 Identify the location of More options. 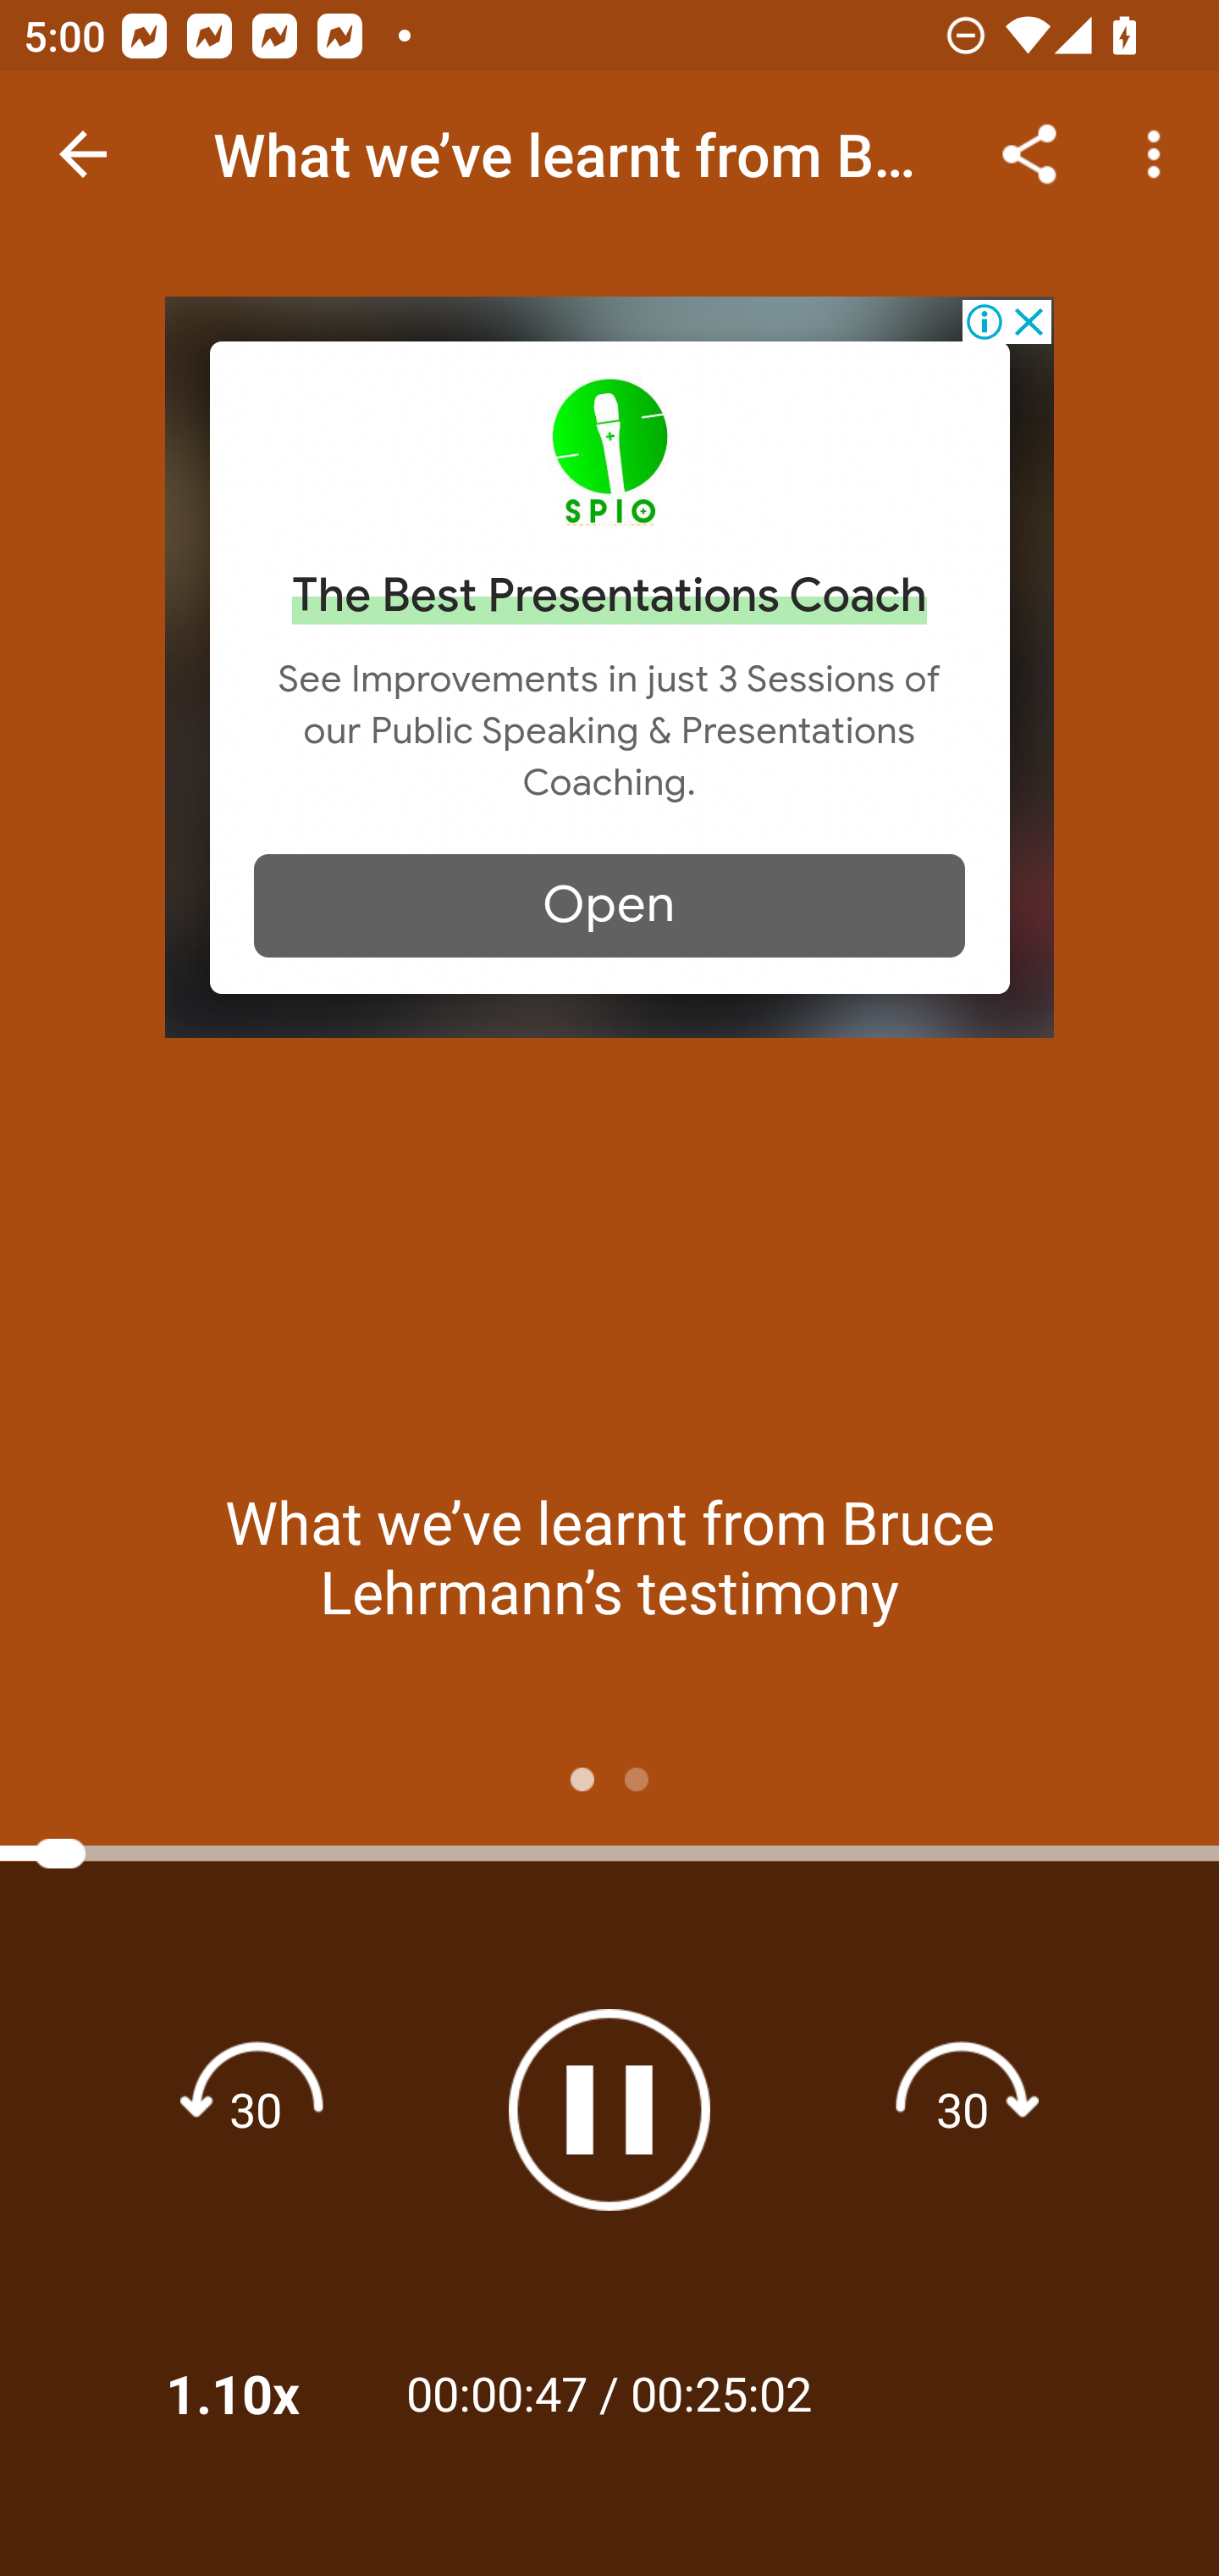
(1160, 154).